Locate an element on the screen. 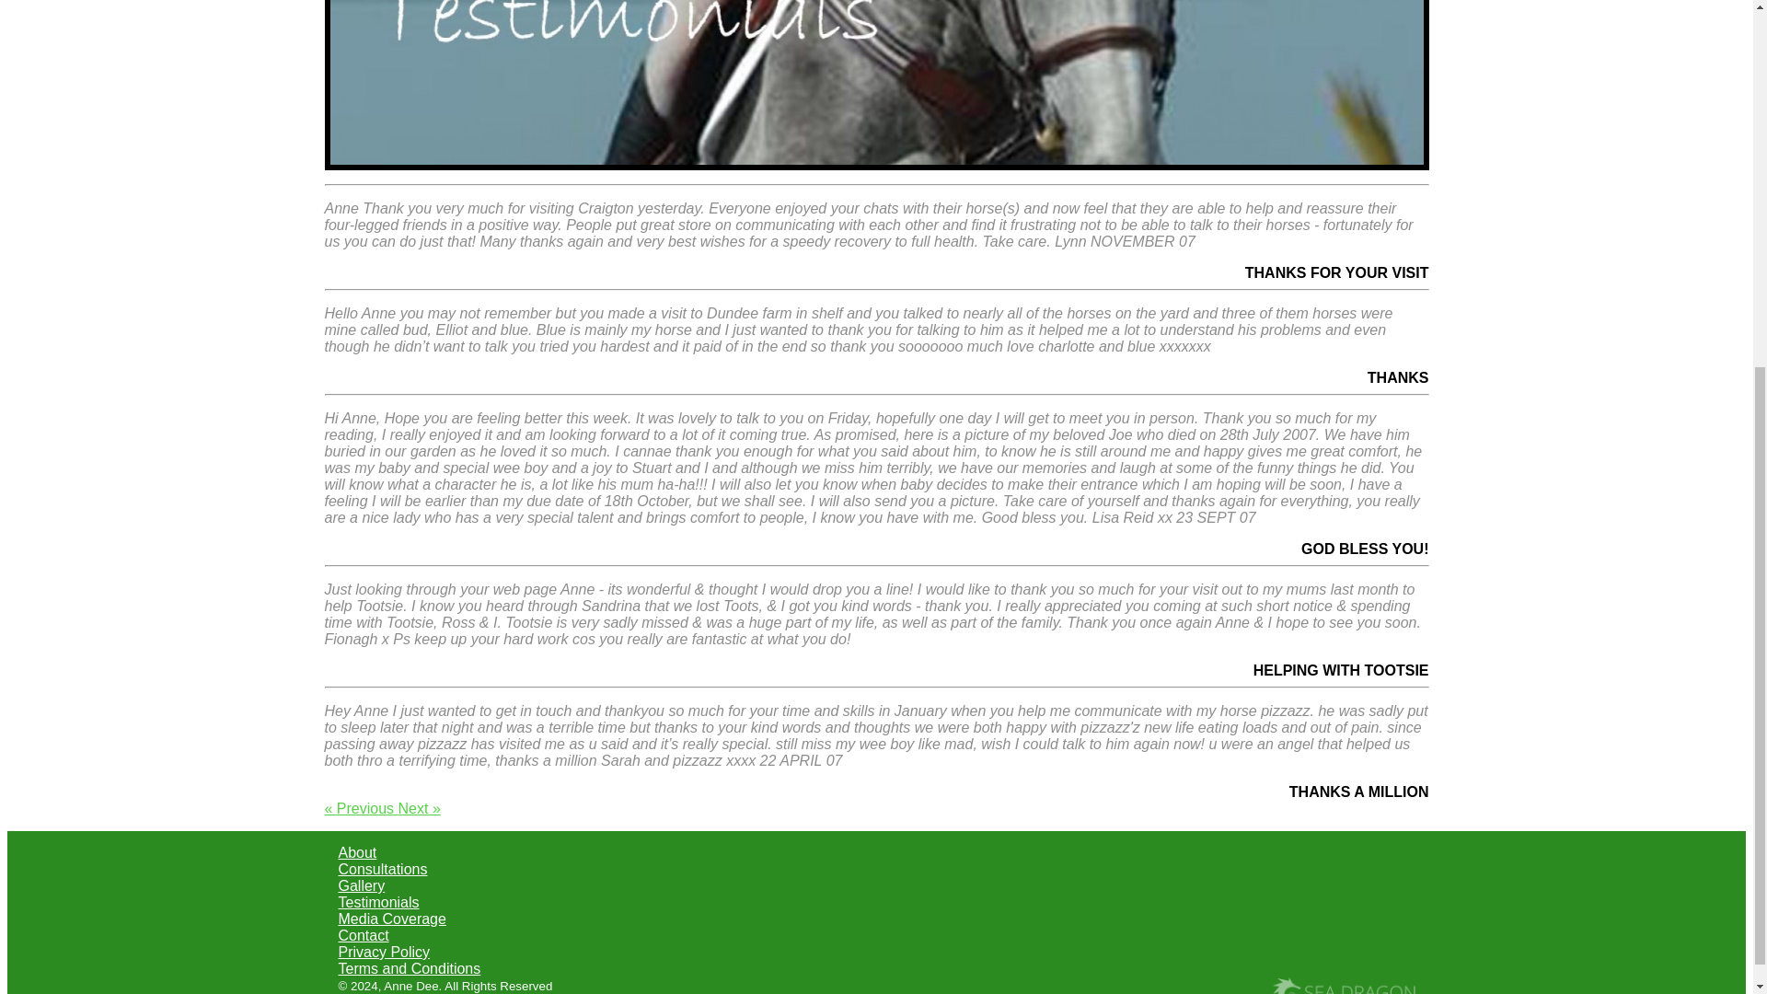 The image size is (1767, 994). Media Coverage is located at coordinates (392, 919).